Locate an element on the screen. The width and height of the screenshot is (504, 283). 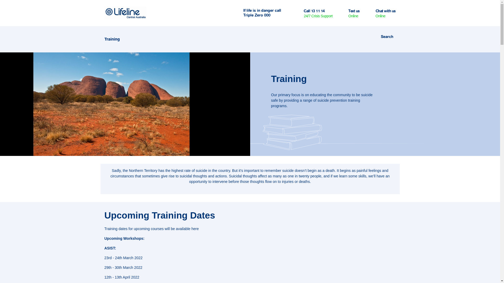
Text us
Online is located at coordinates (354, 13).